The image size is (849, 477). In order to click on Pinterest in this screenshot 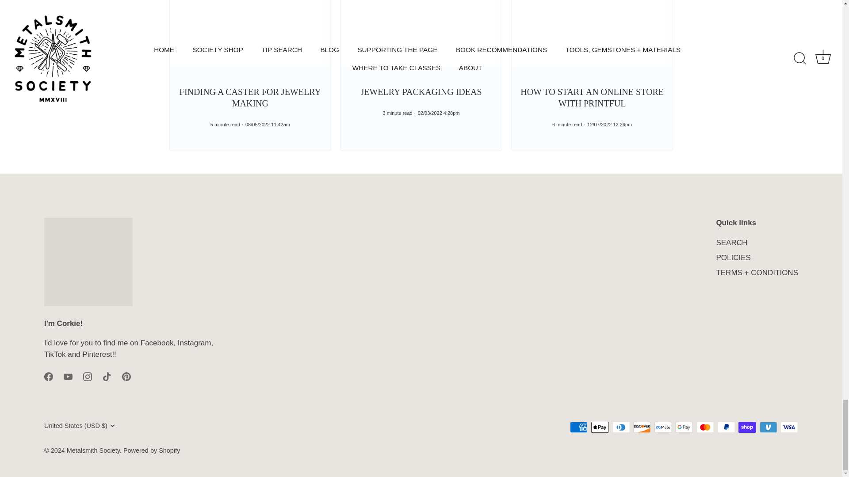, I will do `click(126, 376)`.